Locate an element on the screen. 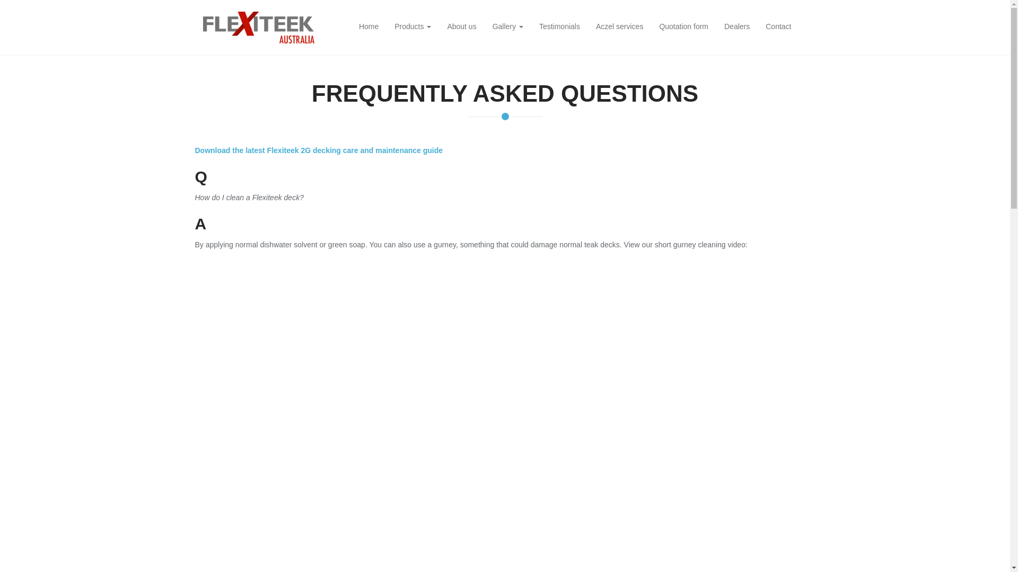 The image size is (1018, 572). Products is located at coordinates (413, 26).